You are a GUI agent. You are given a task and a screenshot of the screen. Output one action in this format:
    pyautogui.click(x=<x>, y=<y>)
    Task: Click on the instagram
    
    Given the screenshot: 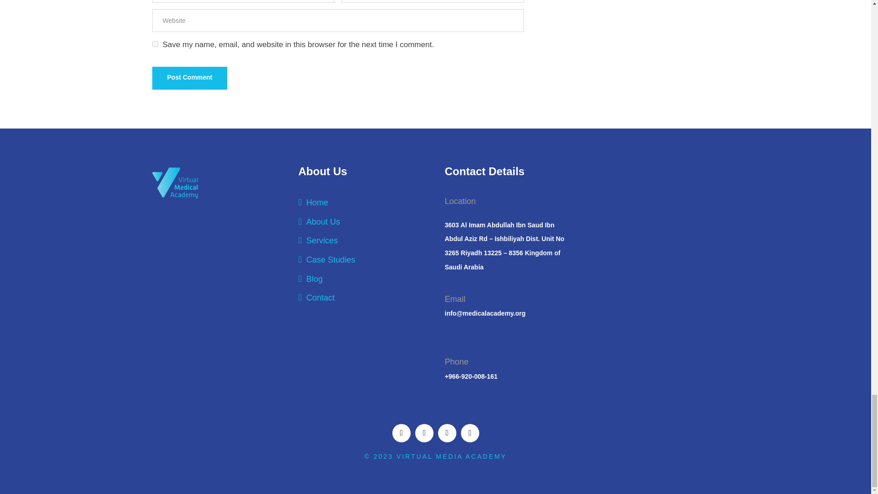 What is the action you would take?
    pyautogui.click(x=470, y=433)
    